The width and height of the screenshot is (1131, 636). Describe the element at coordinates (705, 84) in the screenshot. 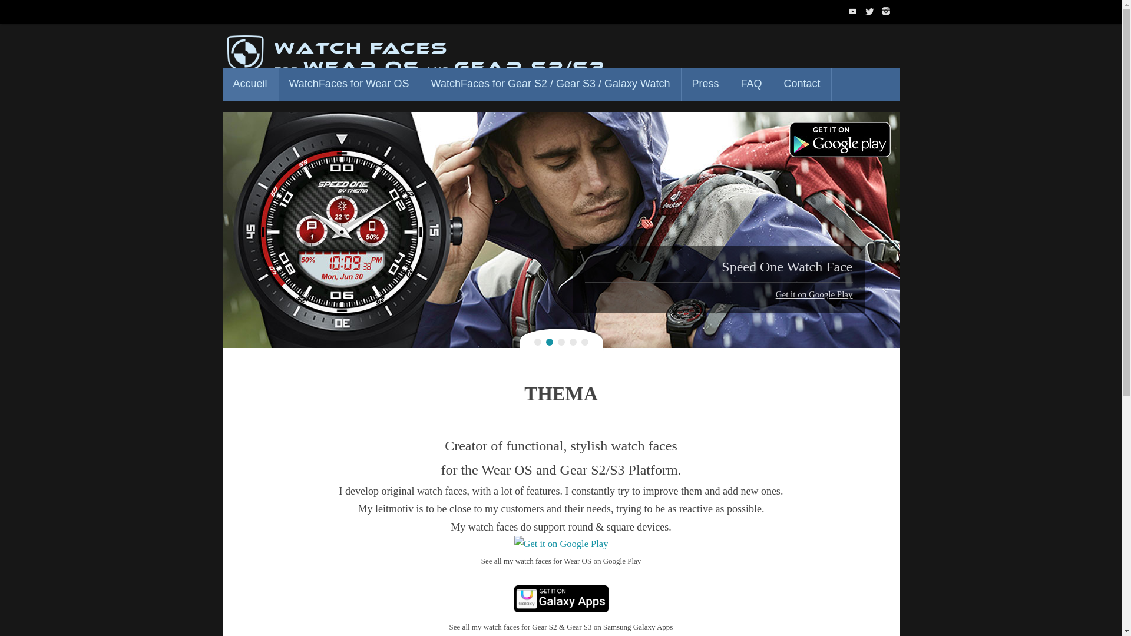

I see `Press` at that location.